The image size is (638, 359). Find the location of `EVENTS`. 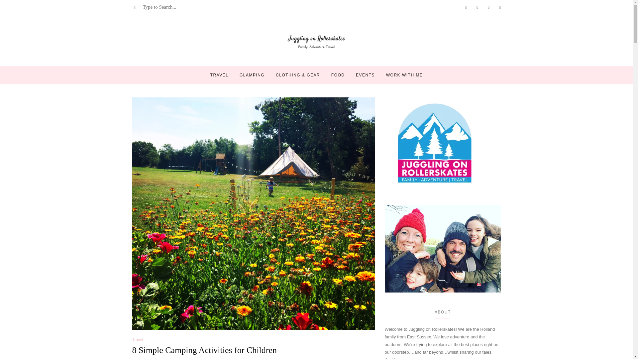

EVENTS is located at coordinates (366, 75).